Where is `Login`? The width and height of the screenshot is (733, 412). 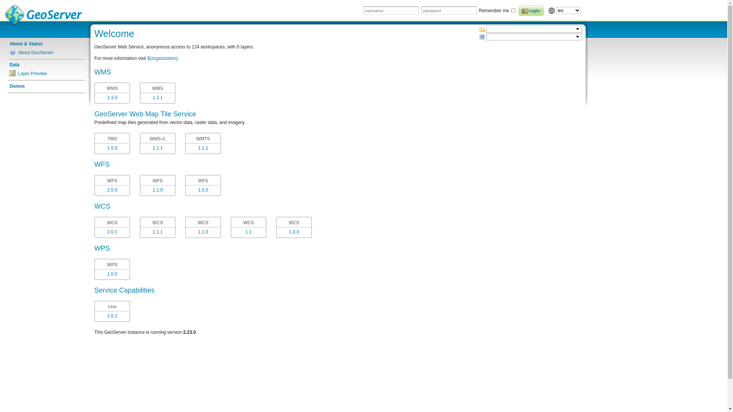 Login is located at coordinates (531, 11).